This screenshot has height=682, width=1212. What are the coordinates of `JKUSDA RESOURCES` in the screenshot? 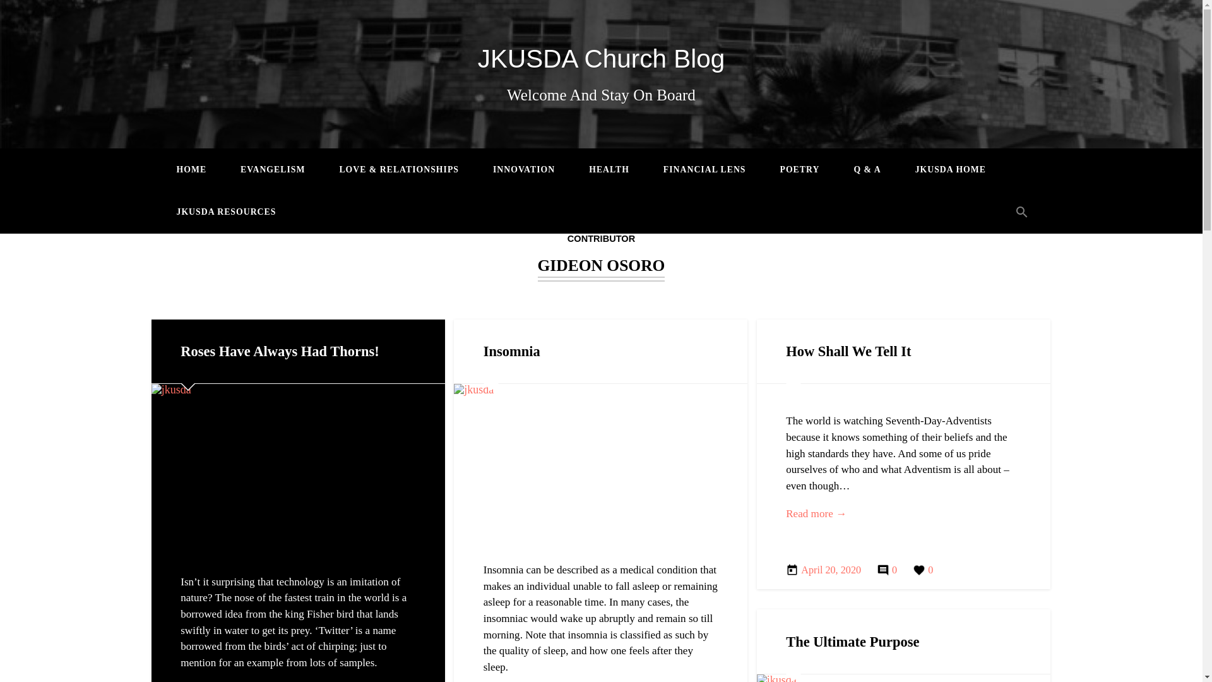 It's located at (226, 212).